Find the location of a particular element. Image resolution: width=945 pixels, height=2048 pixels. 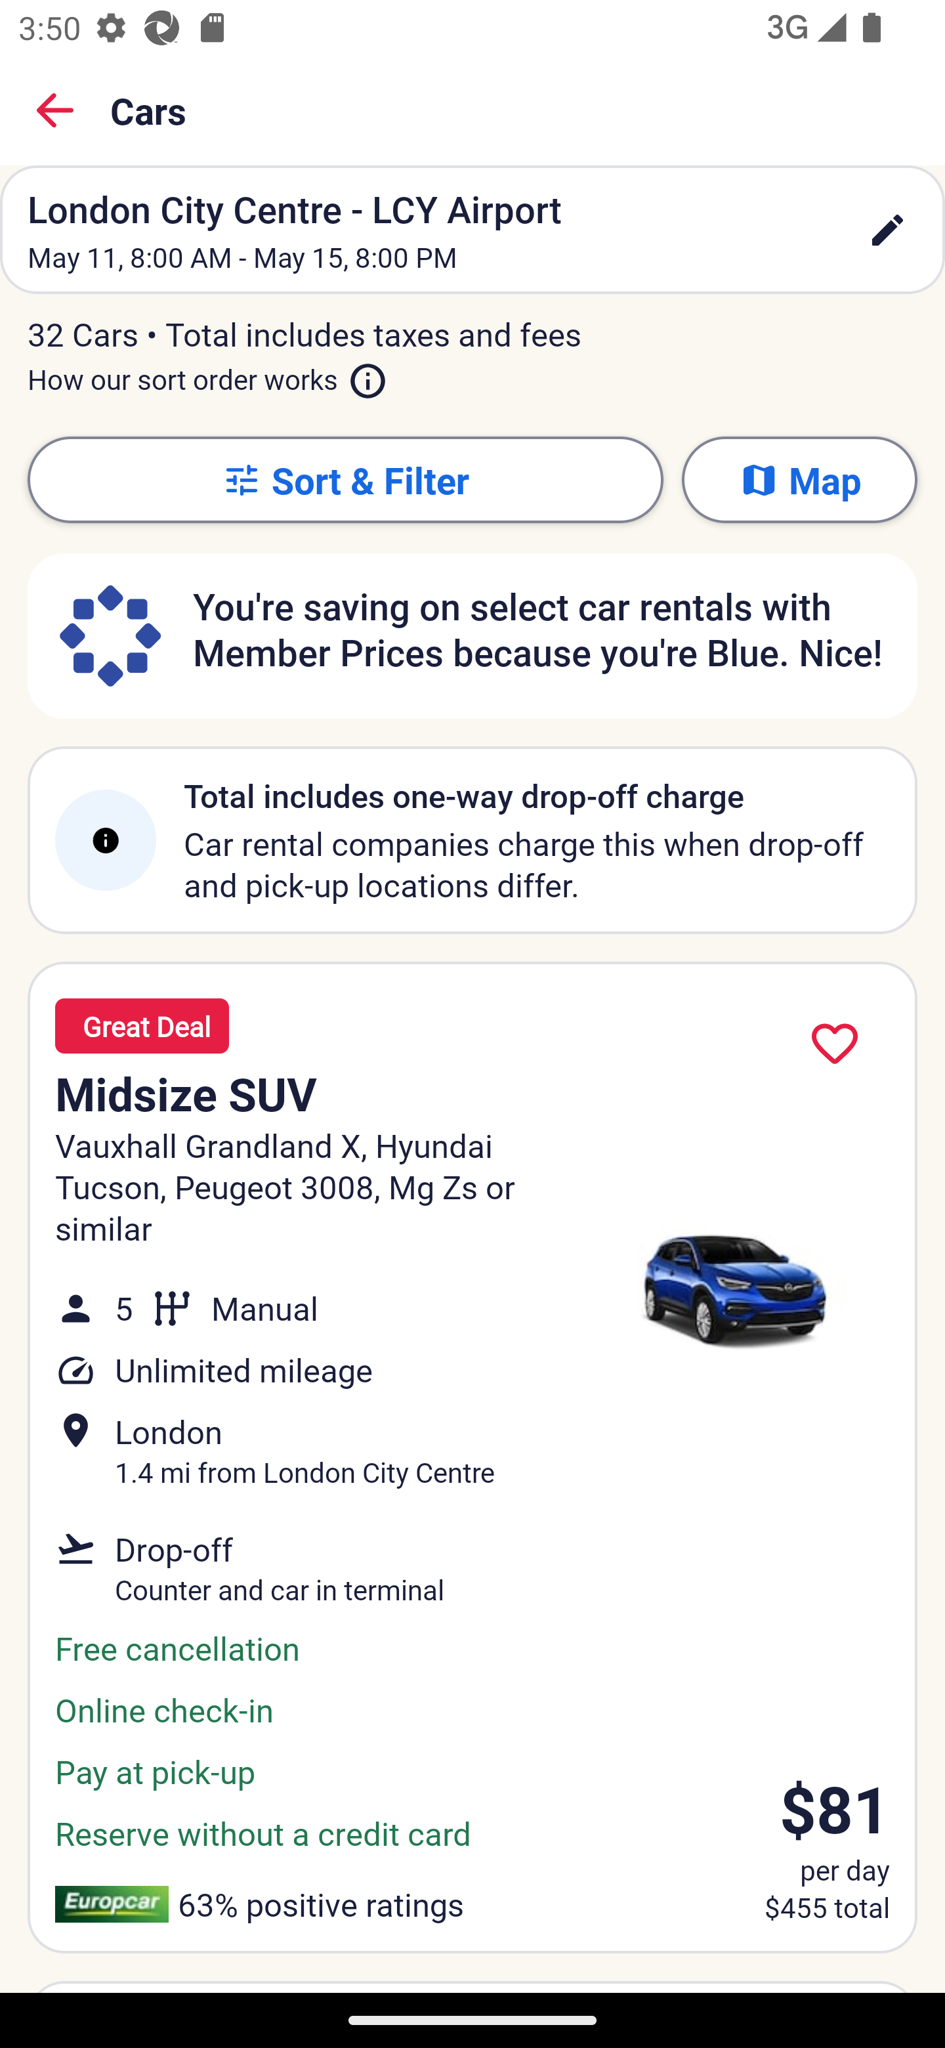

Sort & Filter is located at coordinates (345, 479).